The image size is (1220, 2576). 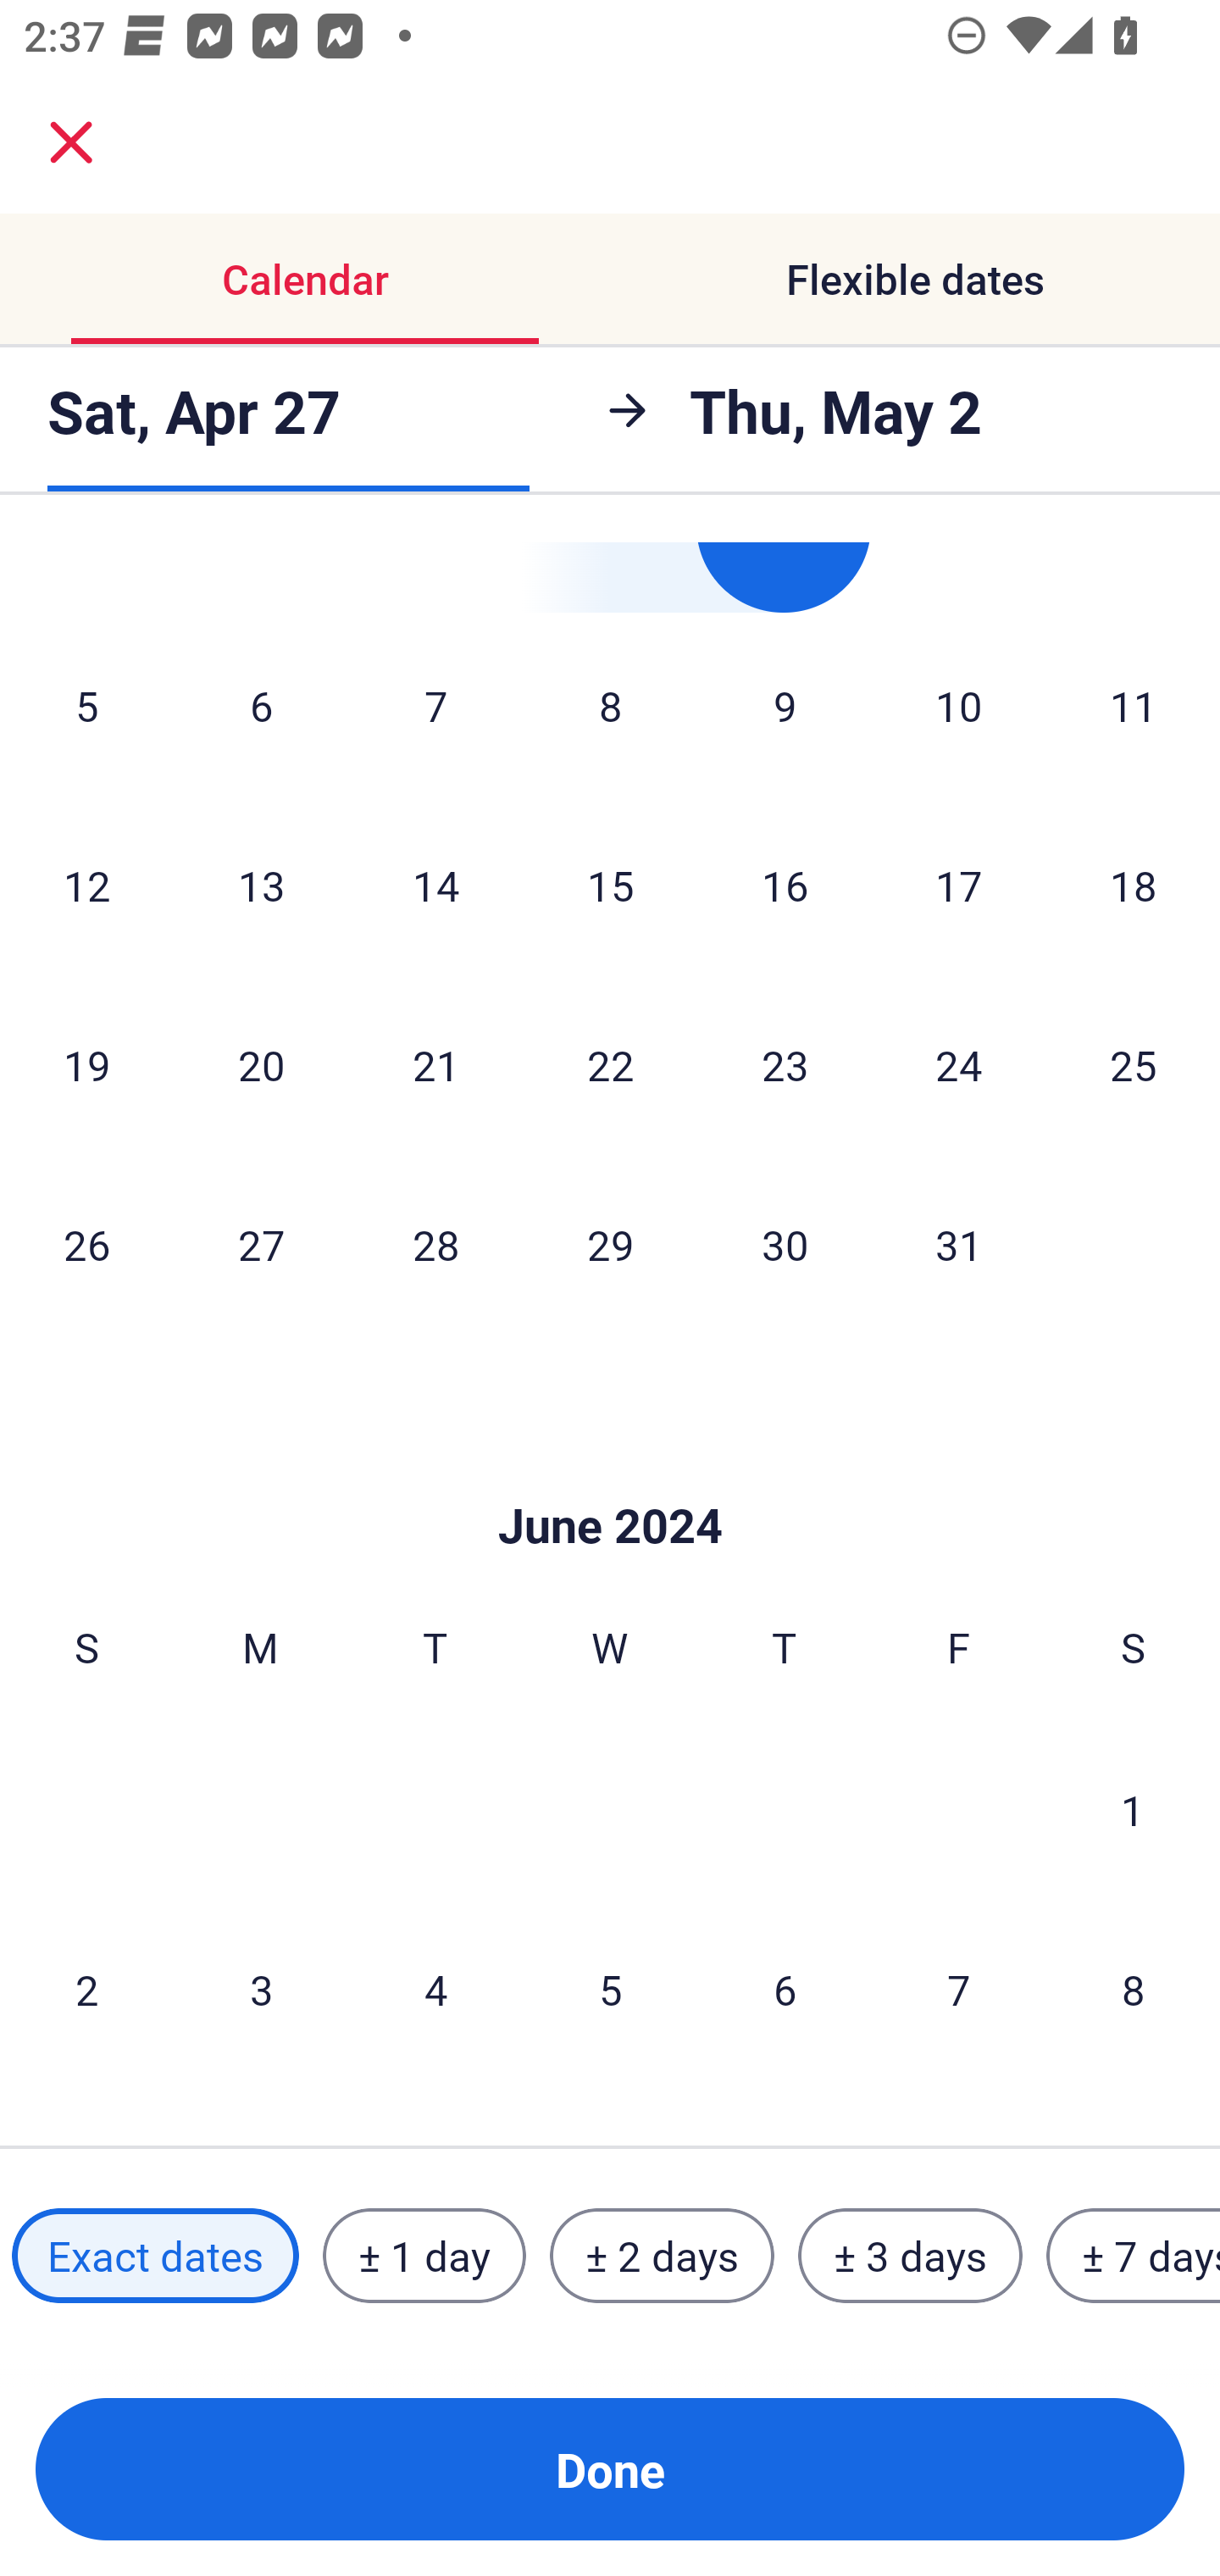 I want to click on 6 Thursday, June 6, 2024, so click(x=785, y=1988).